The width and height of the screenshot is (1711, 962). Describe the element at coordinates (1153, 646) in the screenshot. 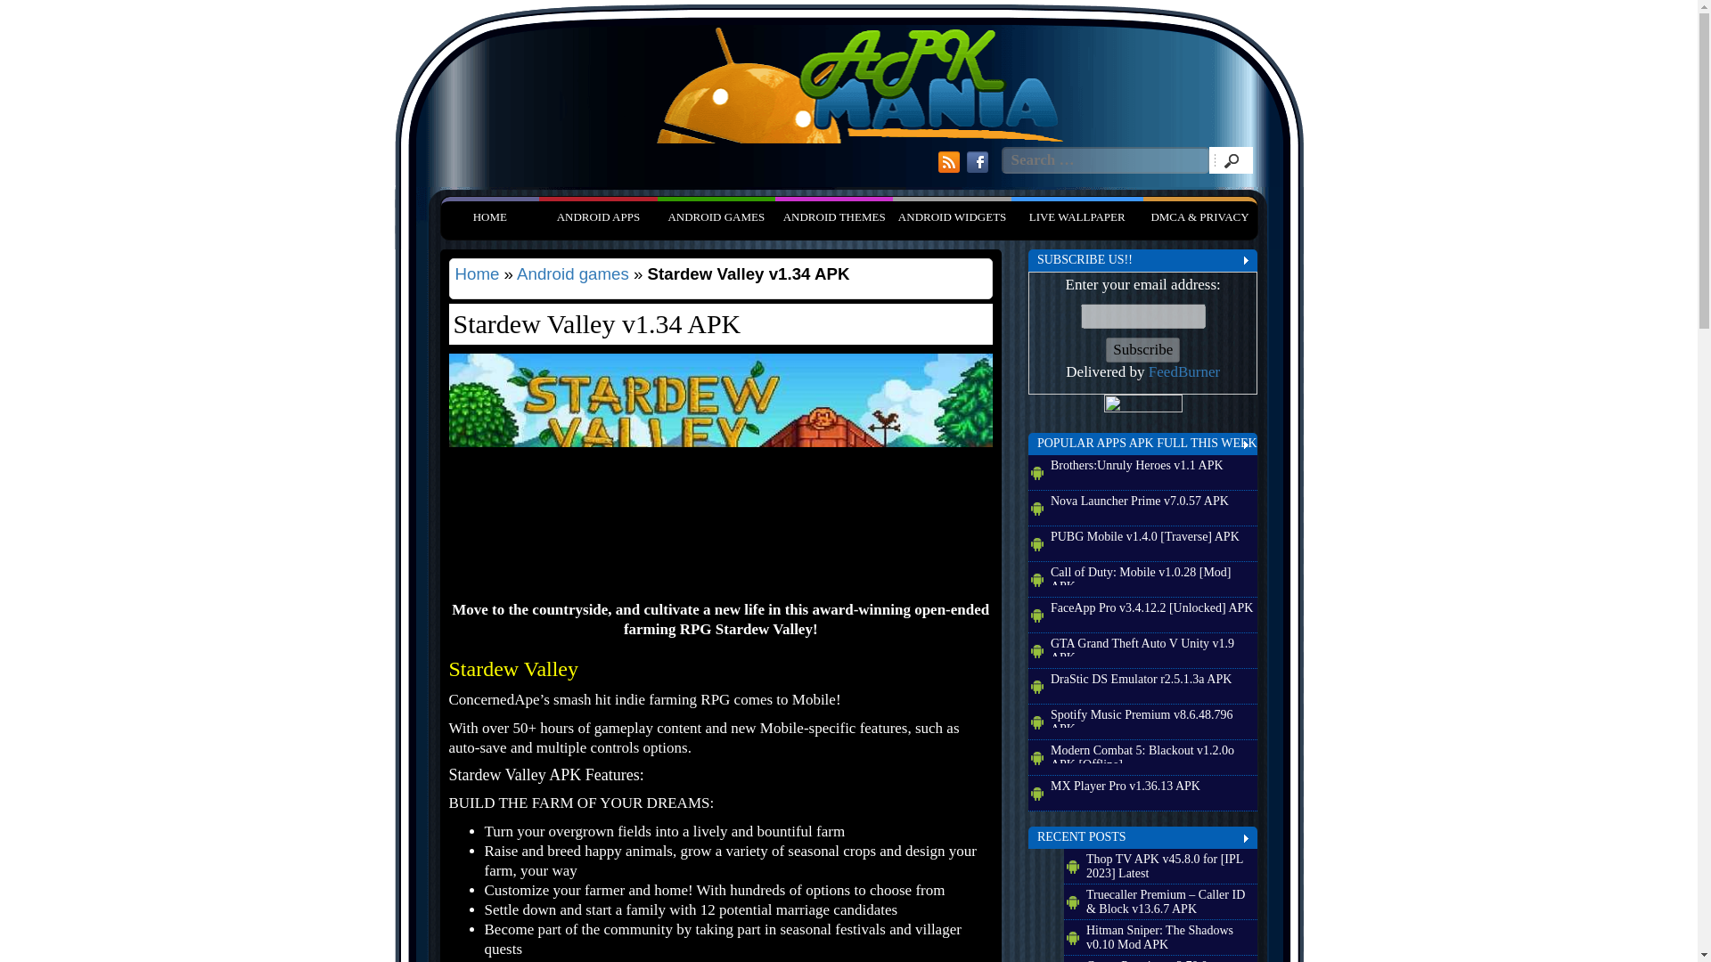

I see `GTA Grand Theft Auto V Unity v1.9 APK` at that location.